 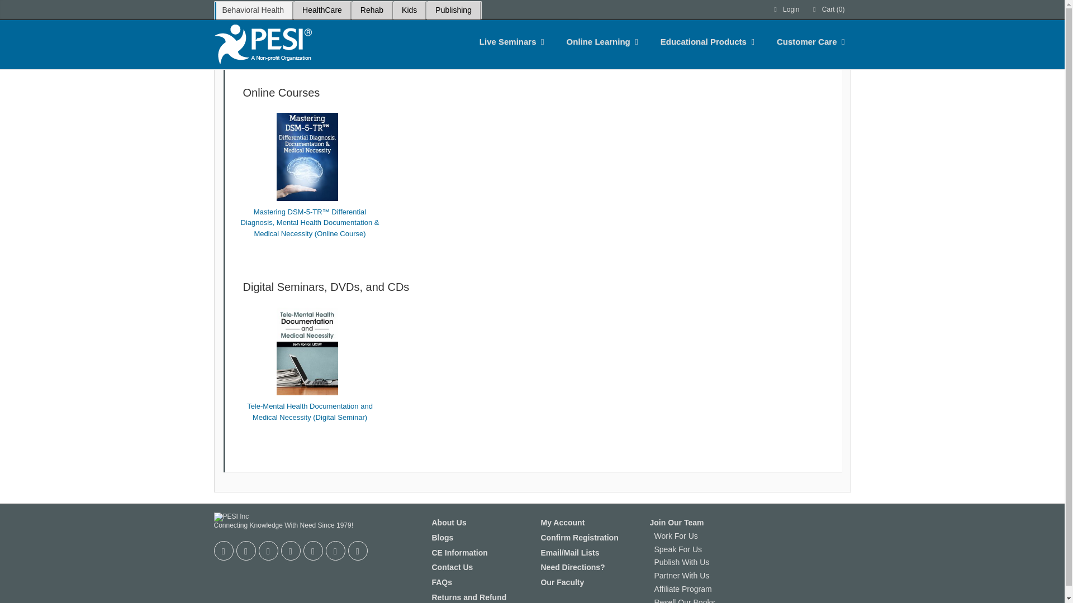 What do you see at coordinates (453, 10) in the screenshot?
I see `Publishing` at bounding box center [453, 10].